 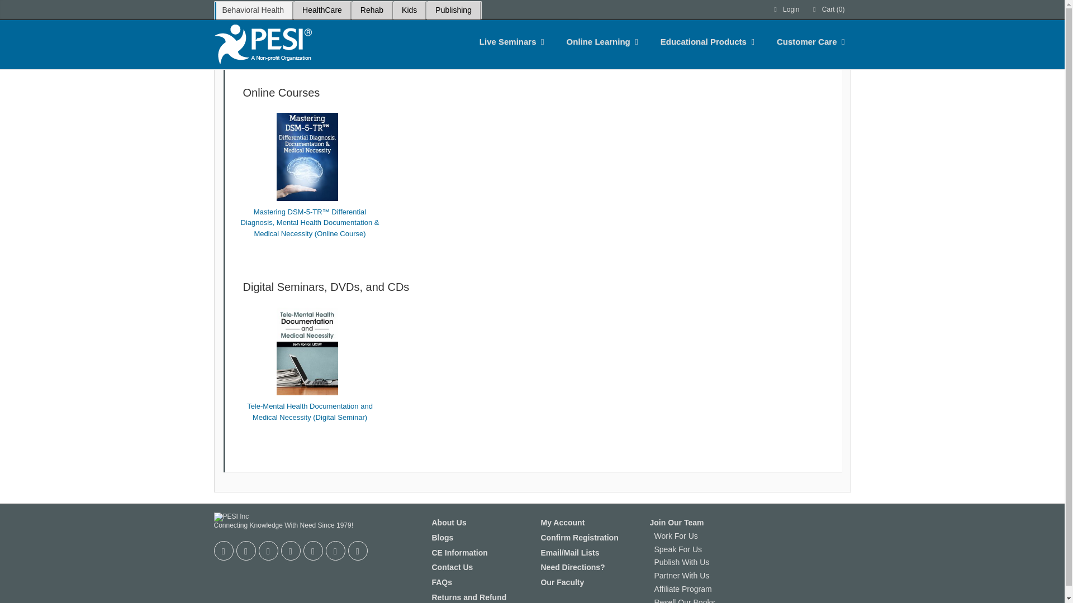 What do you see at coordinates (453, 10) in the screenshot?
I see `Publishing` at bounding box center [453, 10].